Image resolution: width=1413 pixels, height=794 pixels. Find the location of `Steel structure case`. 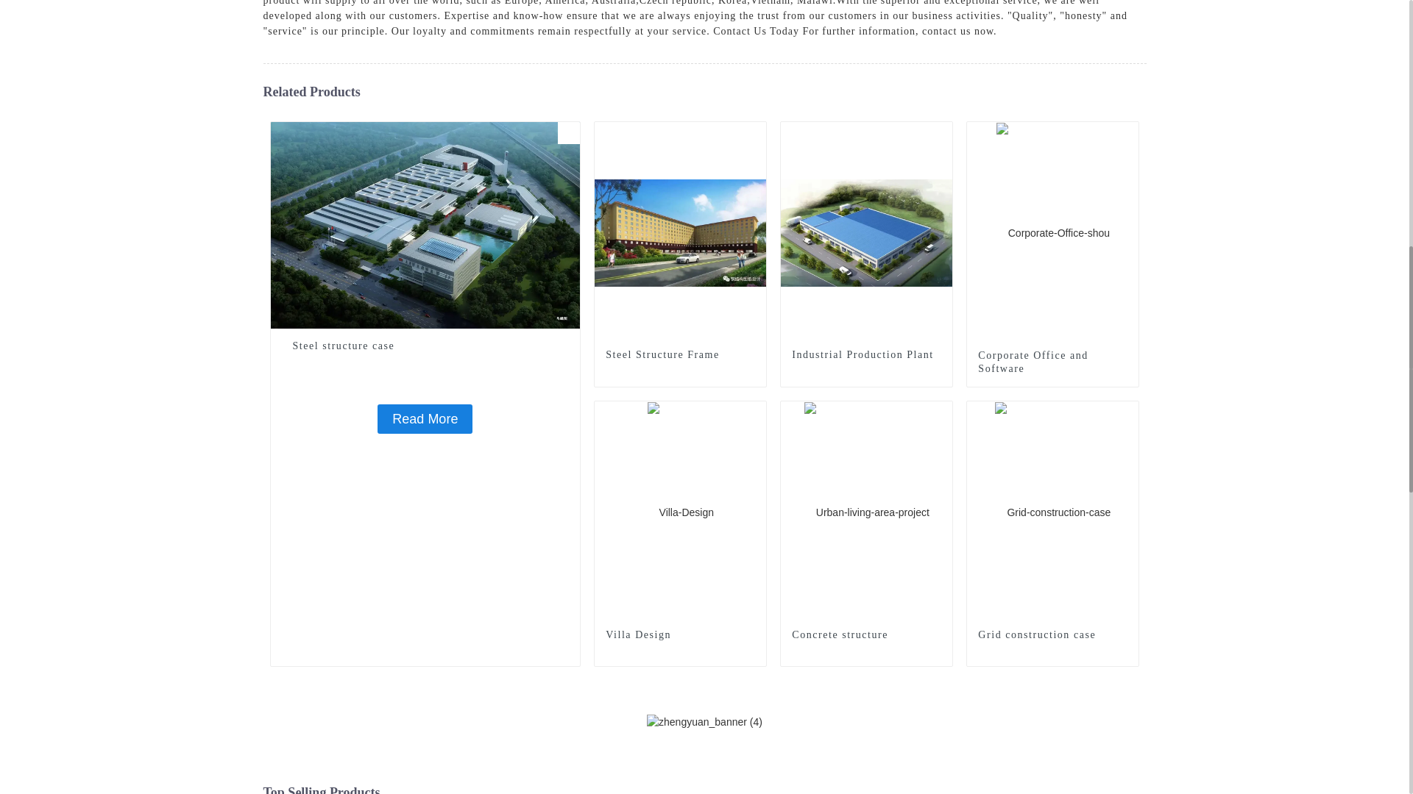

Steel structure case is located at coordinates (425, 346).